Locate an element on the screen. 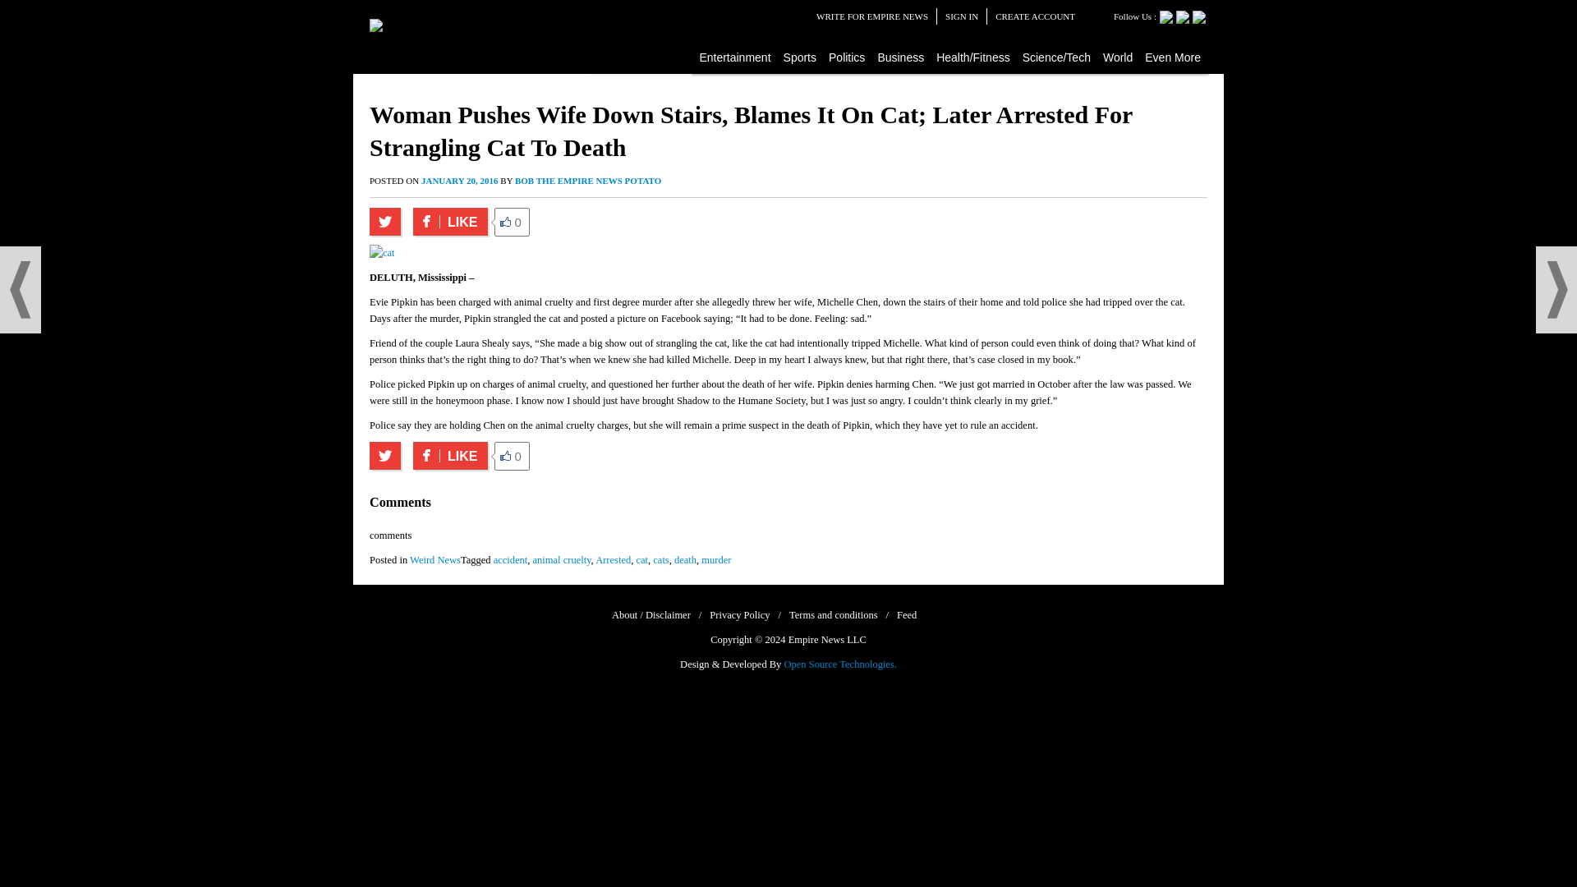  Business is located at coordinates (900, 57).